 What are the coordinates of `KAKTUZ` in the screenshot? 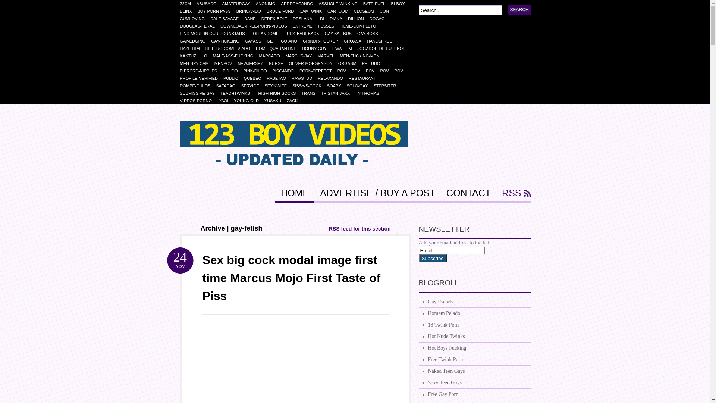 It's located at (191, 56).